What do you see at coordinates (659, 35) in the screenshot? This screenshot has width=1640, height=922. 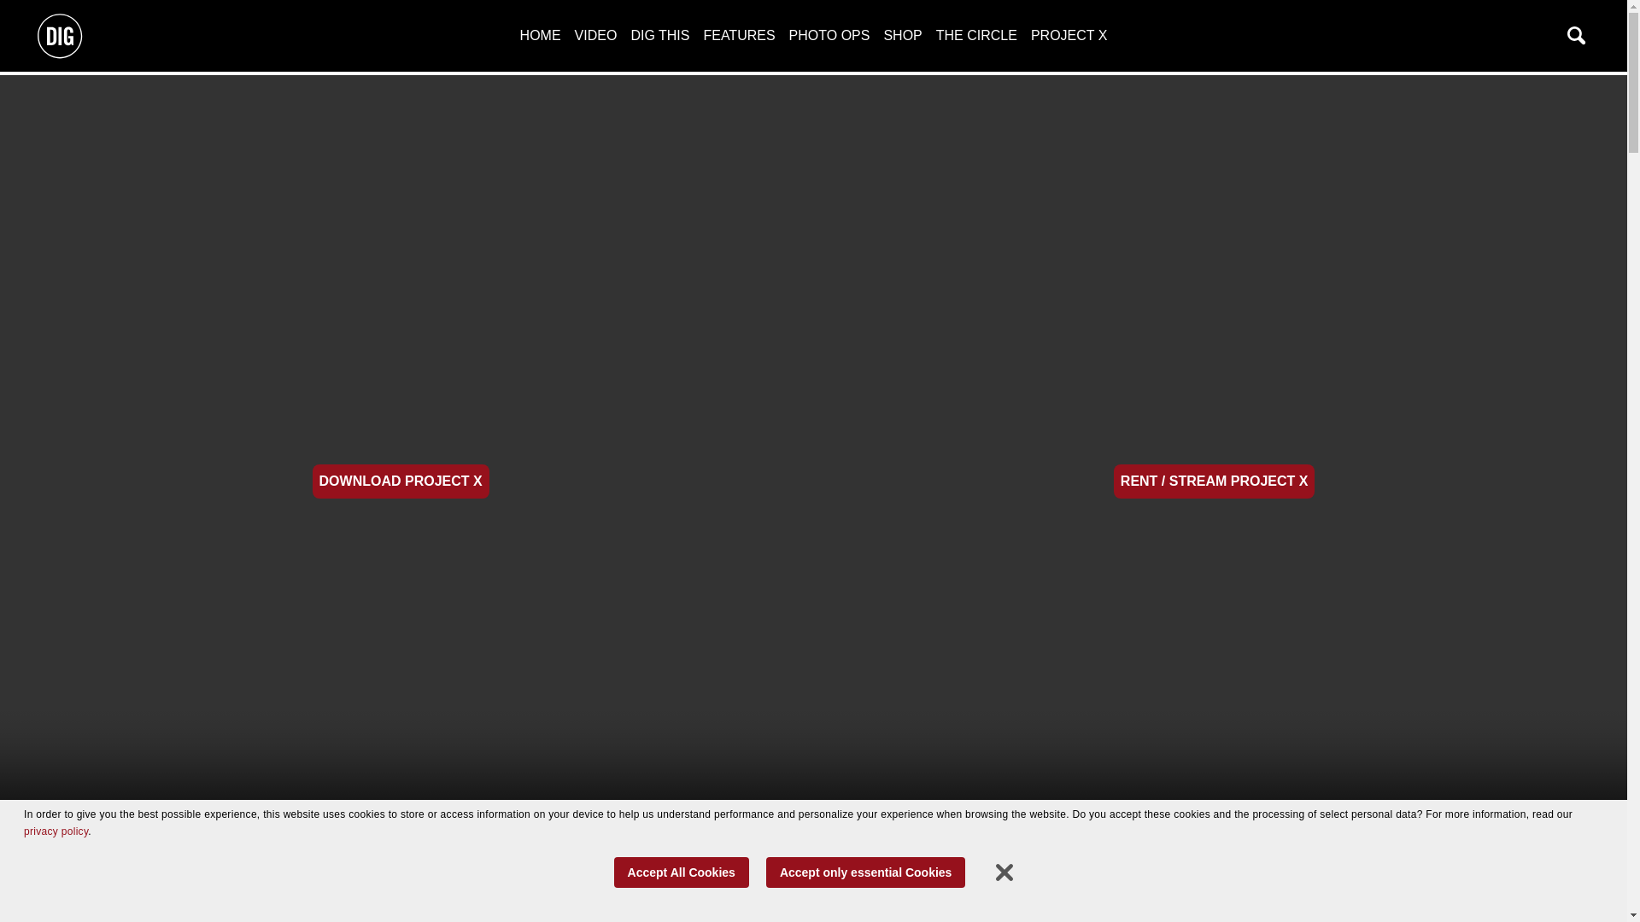 I see `DIG THIS` at bounding box center [659, 35].